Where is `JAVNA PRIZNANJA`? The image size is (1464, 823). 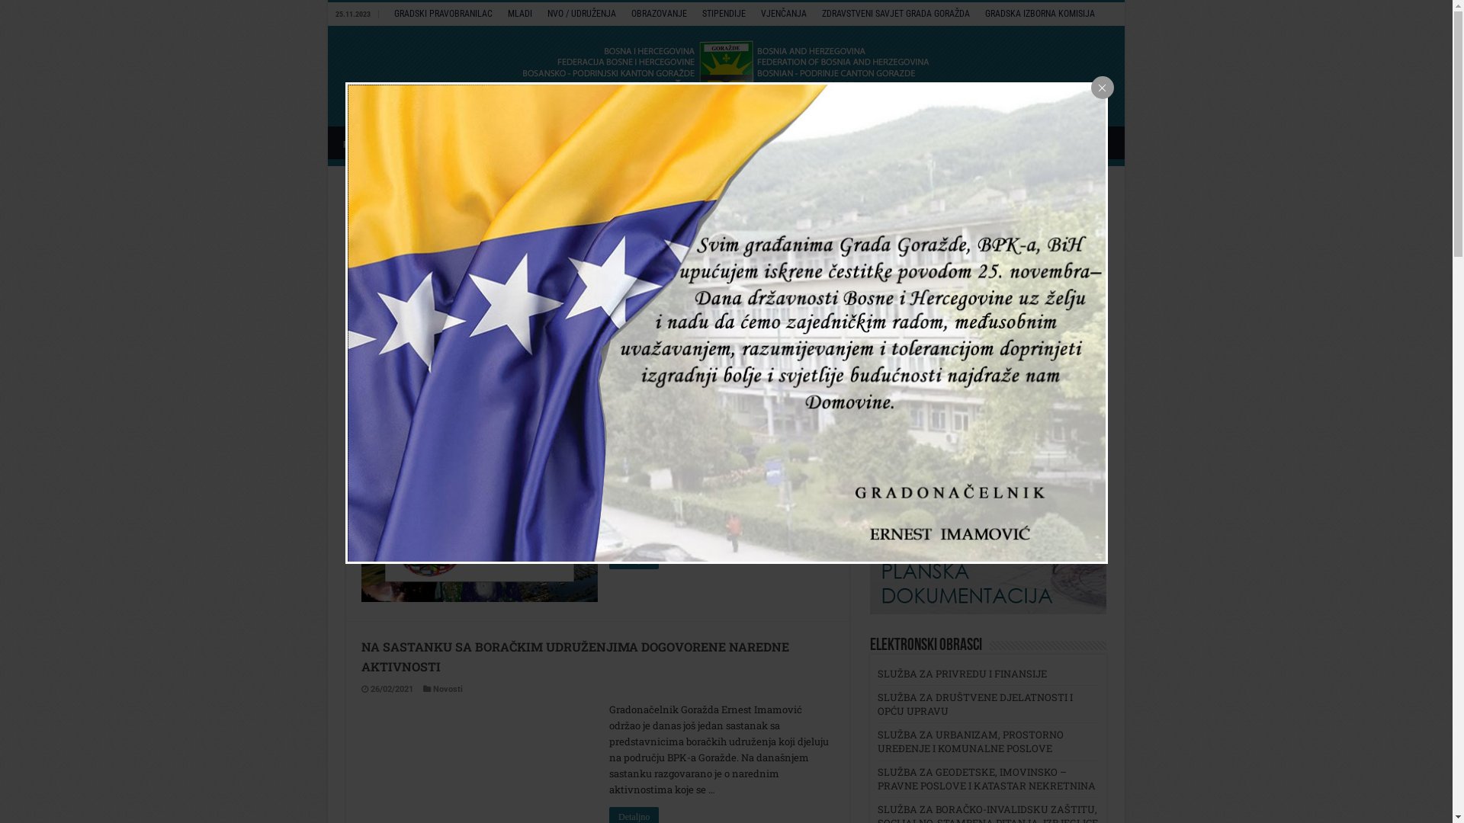 JAVNA PRIZNANJA is located at coordinates (999, 143).